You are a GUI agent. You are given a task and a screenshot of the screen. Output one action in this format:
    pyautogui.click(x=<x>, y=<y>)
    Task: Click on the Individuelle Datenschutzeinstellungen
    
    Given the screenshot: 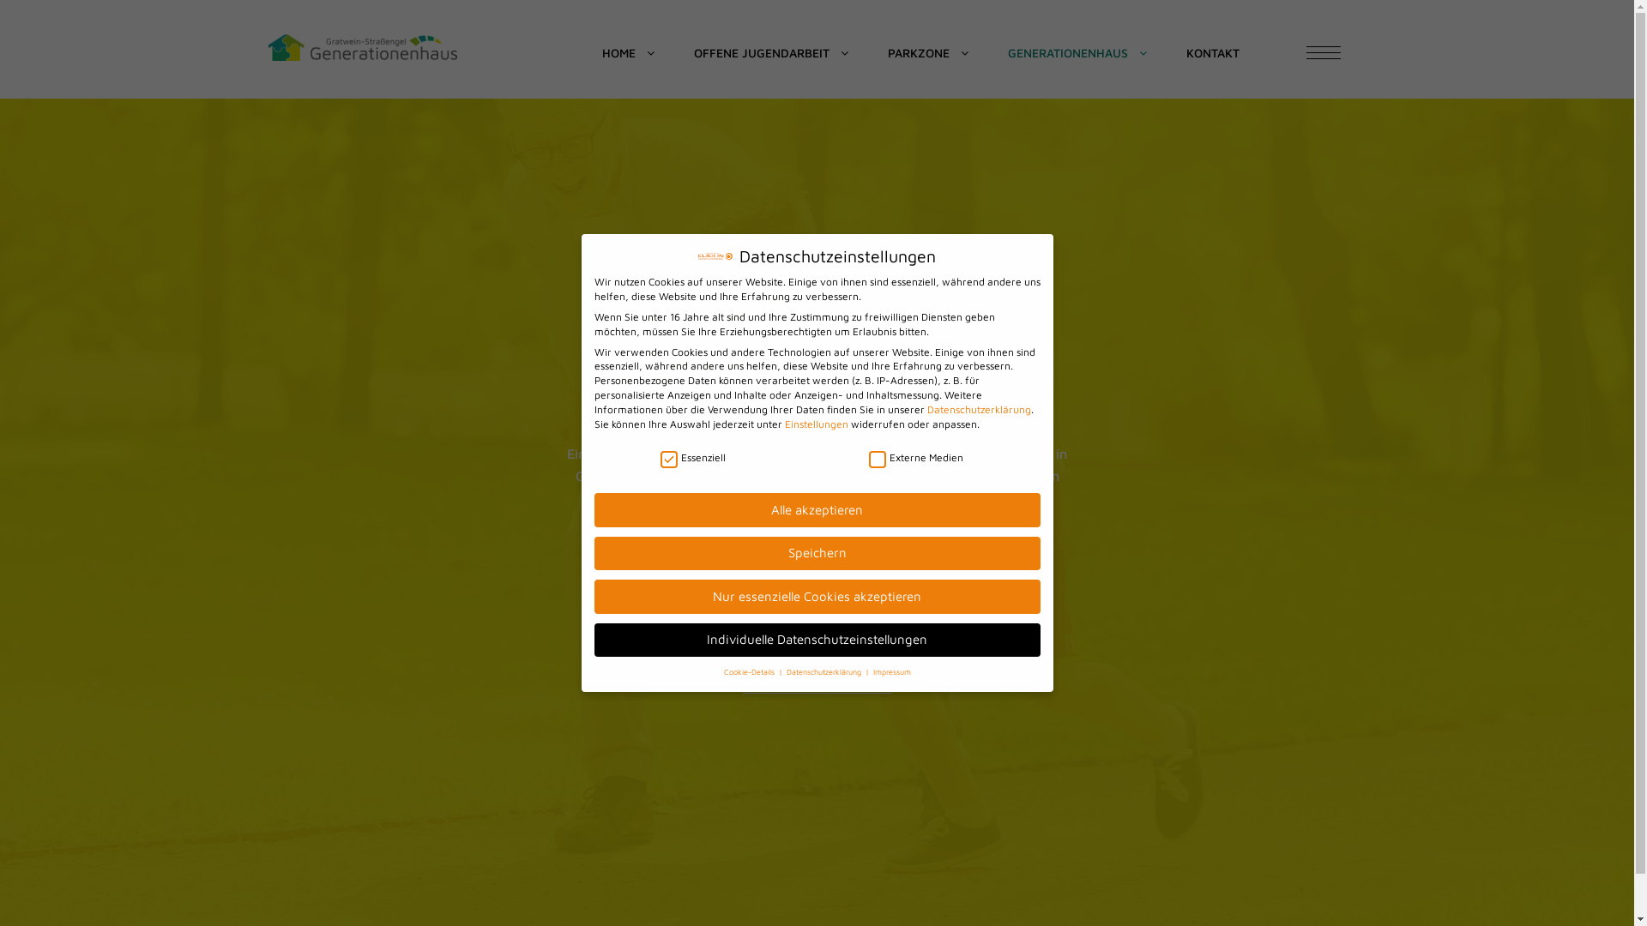 What is the action you would take?
    pyautogui.click(x=817, y=640)
    